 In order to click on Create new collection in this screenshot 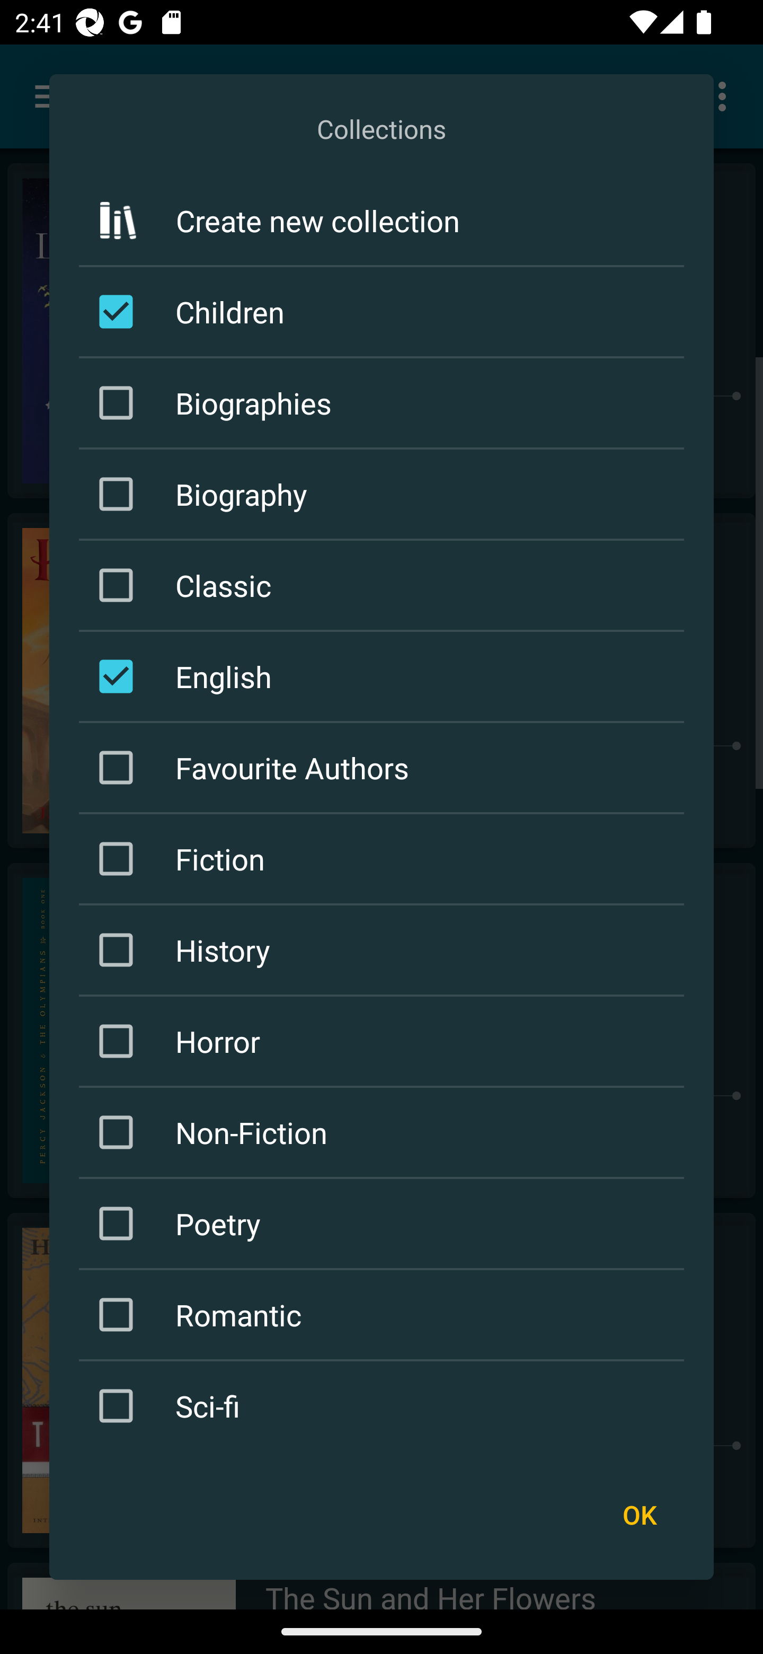, I will do `click(381, 219)`.